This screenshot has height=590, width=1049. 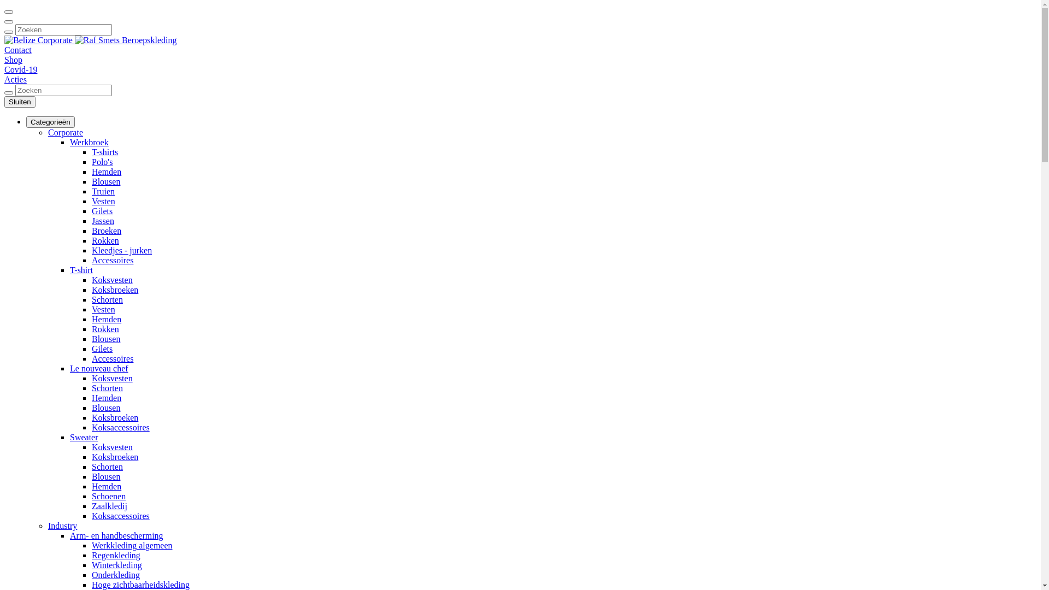 I want to click on Zoeken, so click(x=9, y=32).